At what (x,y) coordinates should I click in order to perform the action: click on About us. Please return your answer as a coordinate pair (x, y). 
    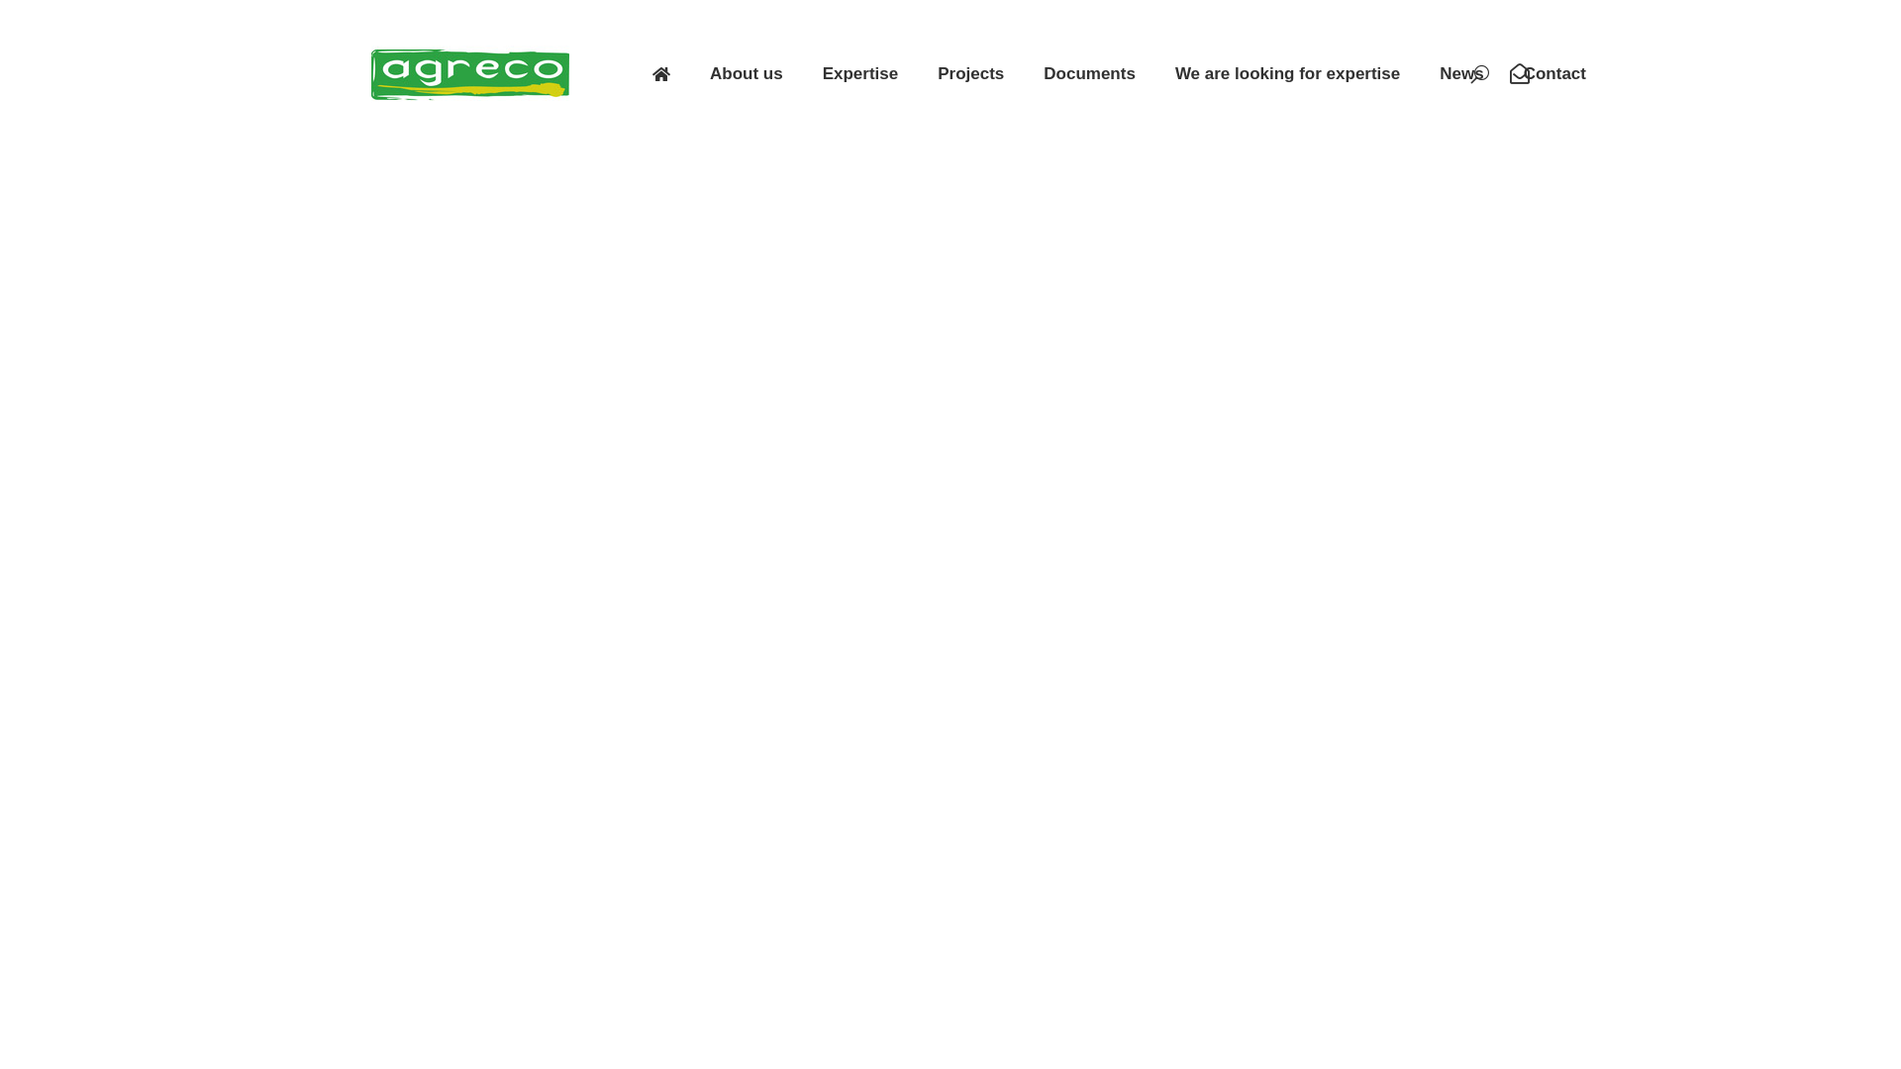
    Looking at the image, I should click on (747, 74).